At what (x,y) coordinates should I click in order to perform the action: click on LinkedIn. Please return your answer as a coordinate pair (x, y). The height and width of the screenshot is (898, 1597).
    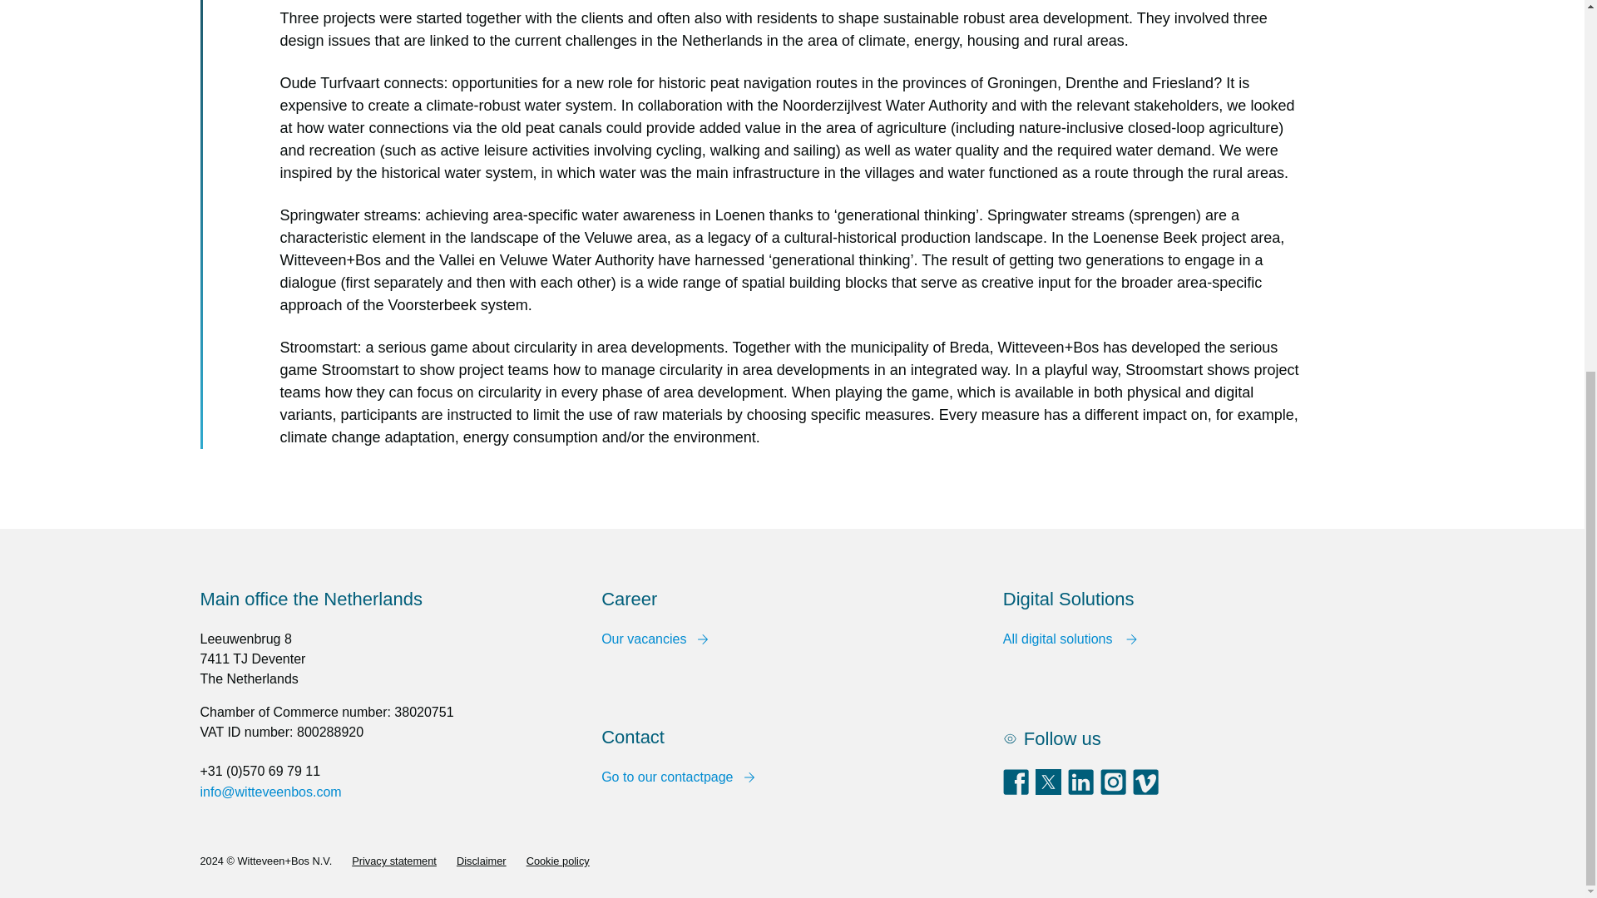
    Looking at the image, I should click on (1083, 790).